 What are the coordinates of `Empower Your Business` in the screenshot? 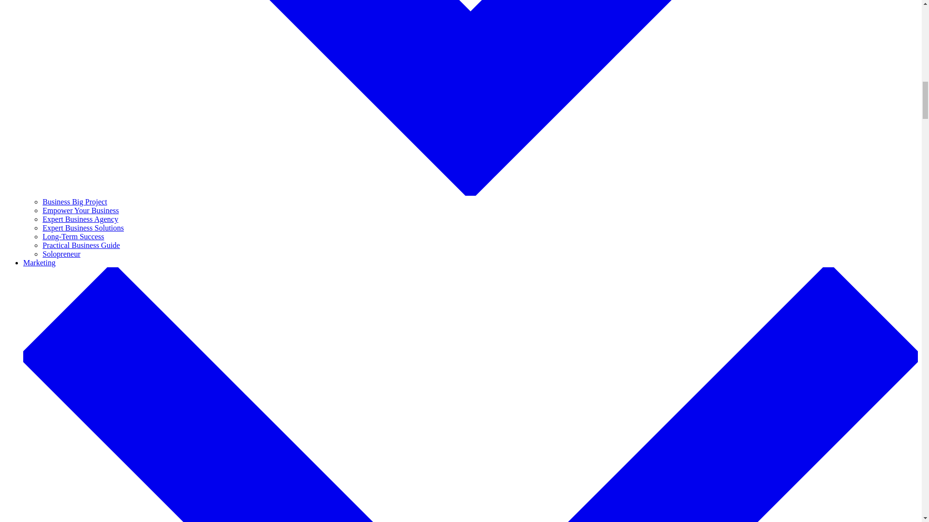 It's located at (80, 210).